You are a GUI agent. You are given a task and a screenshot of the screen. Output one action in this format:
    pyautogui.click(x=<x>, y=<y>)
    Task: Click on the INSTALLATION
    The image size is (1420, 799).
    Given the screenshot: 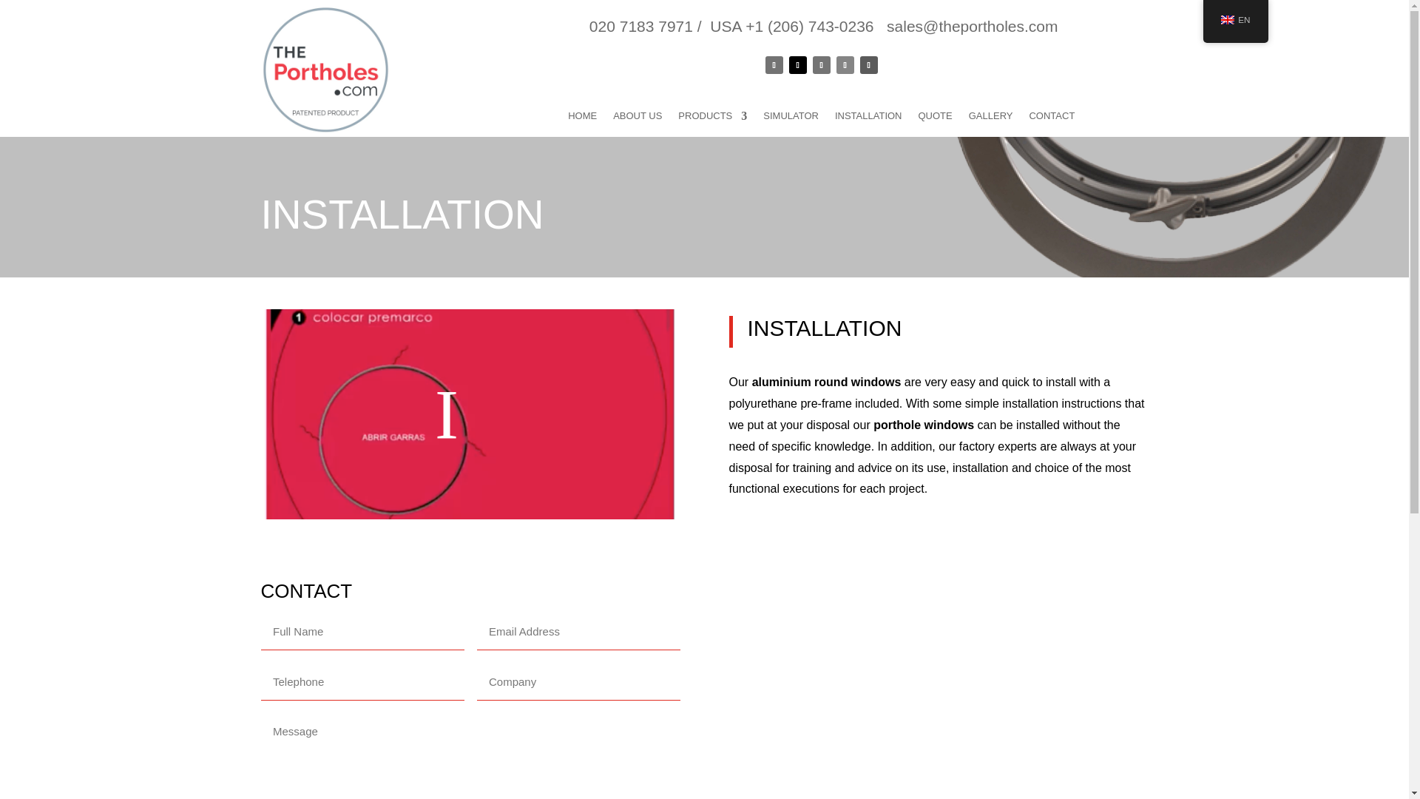 What is the action you would take?
    pyautogui.click(x=868, y=118)
    